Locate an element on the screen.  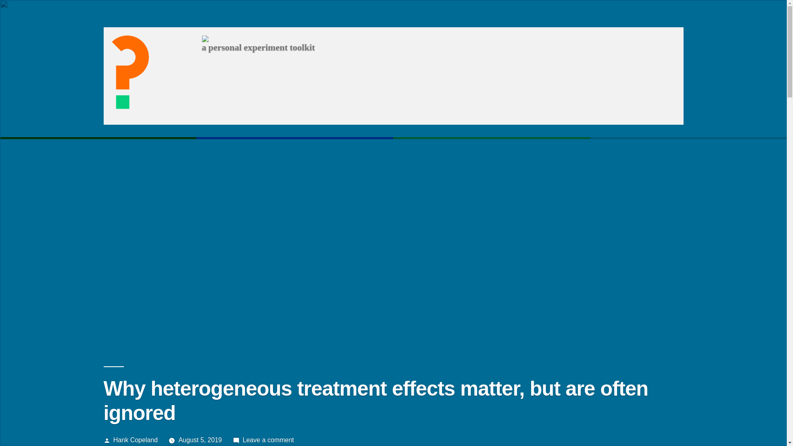
Hank Copeland is located at coordinates (135, 440).